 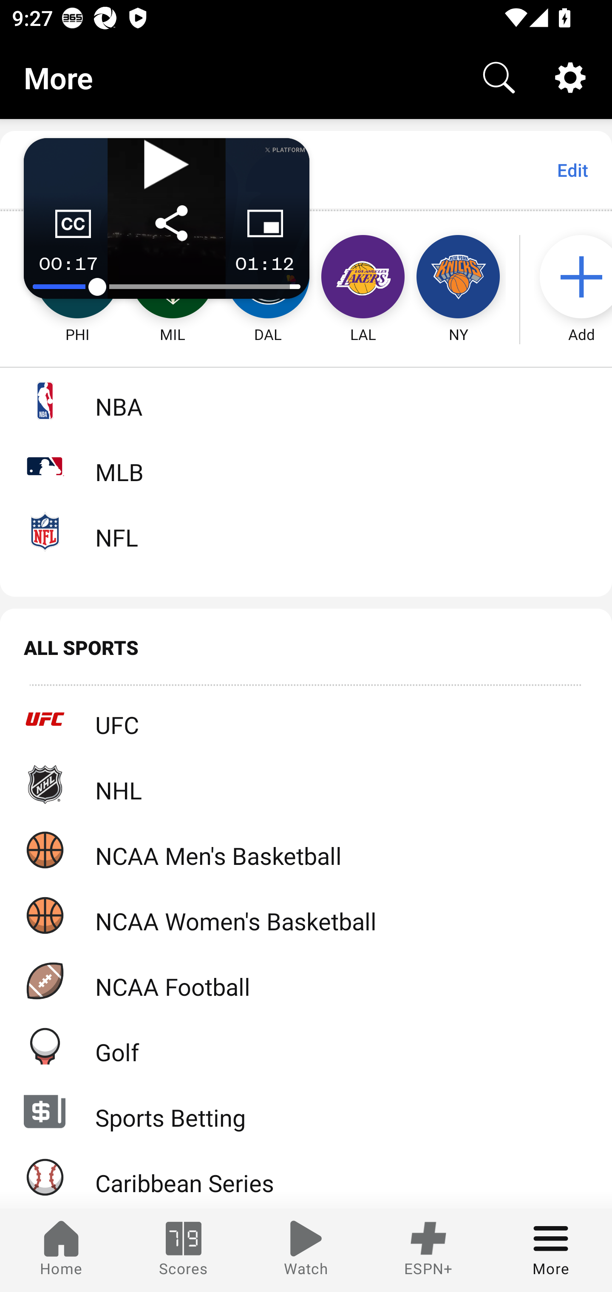 I want to click on NHL, so click(x=306, y=784).